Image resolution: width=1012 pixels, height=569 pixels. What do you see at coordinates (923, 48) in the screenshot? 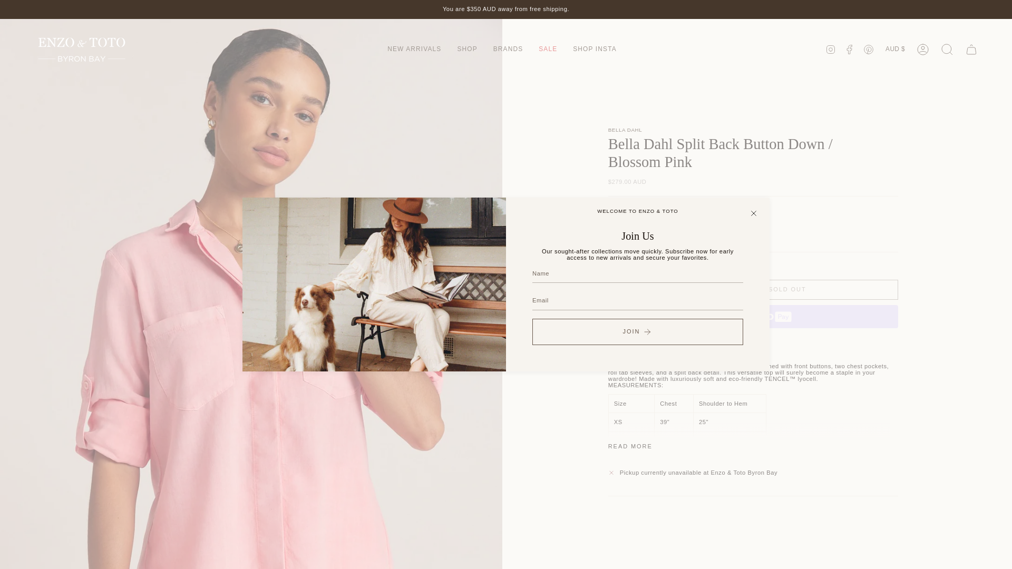
I see `My Account` at bounding box center [923, 48].